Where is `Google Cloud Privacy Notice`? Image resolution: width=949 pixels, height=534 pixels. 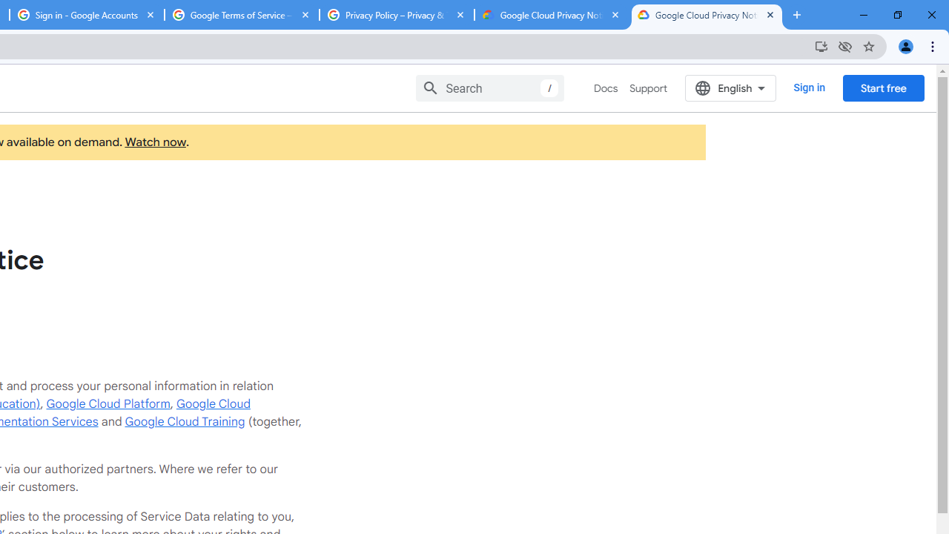
Google Cloud Privacy Notice is located at coordinates (552, 15).